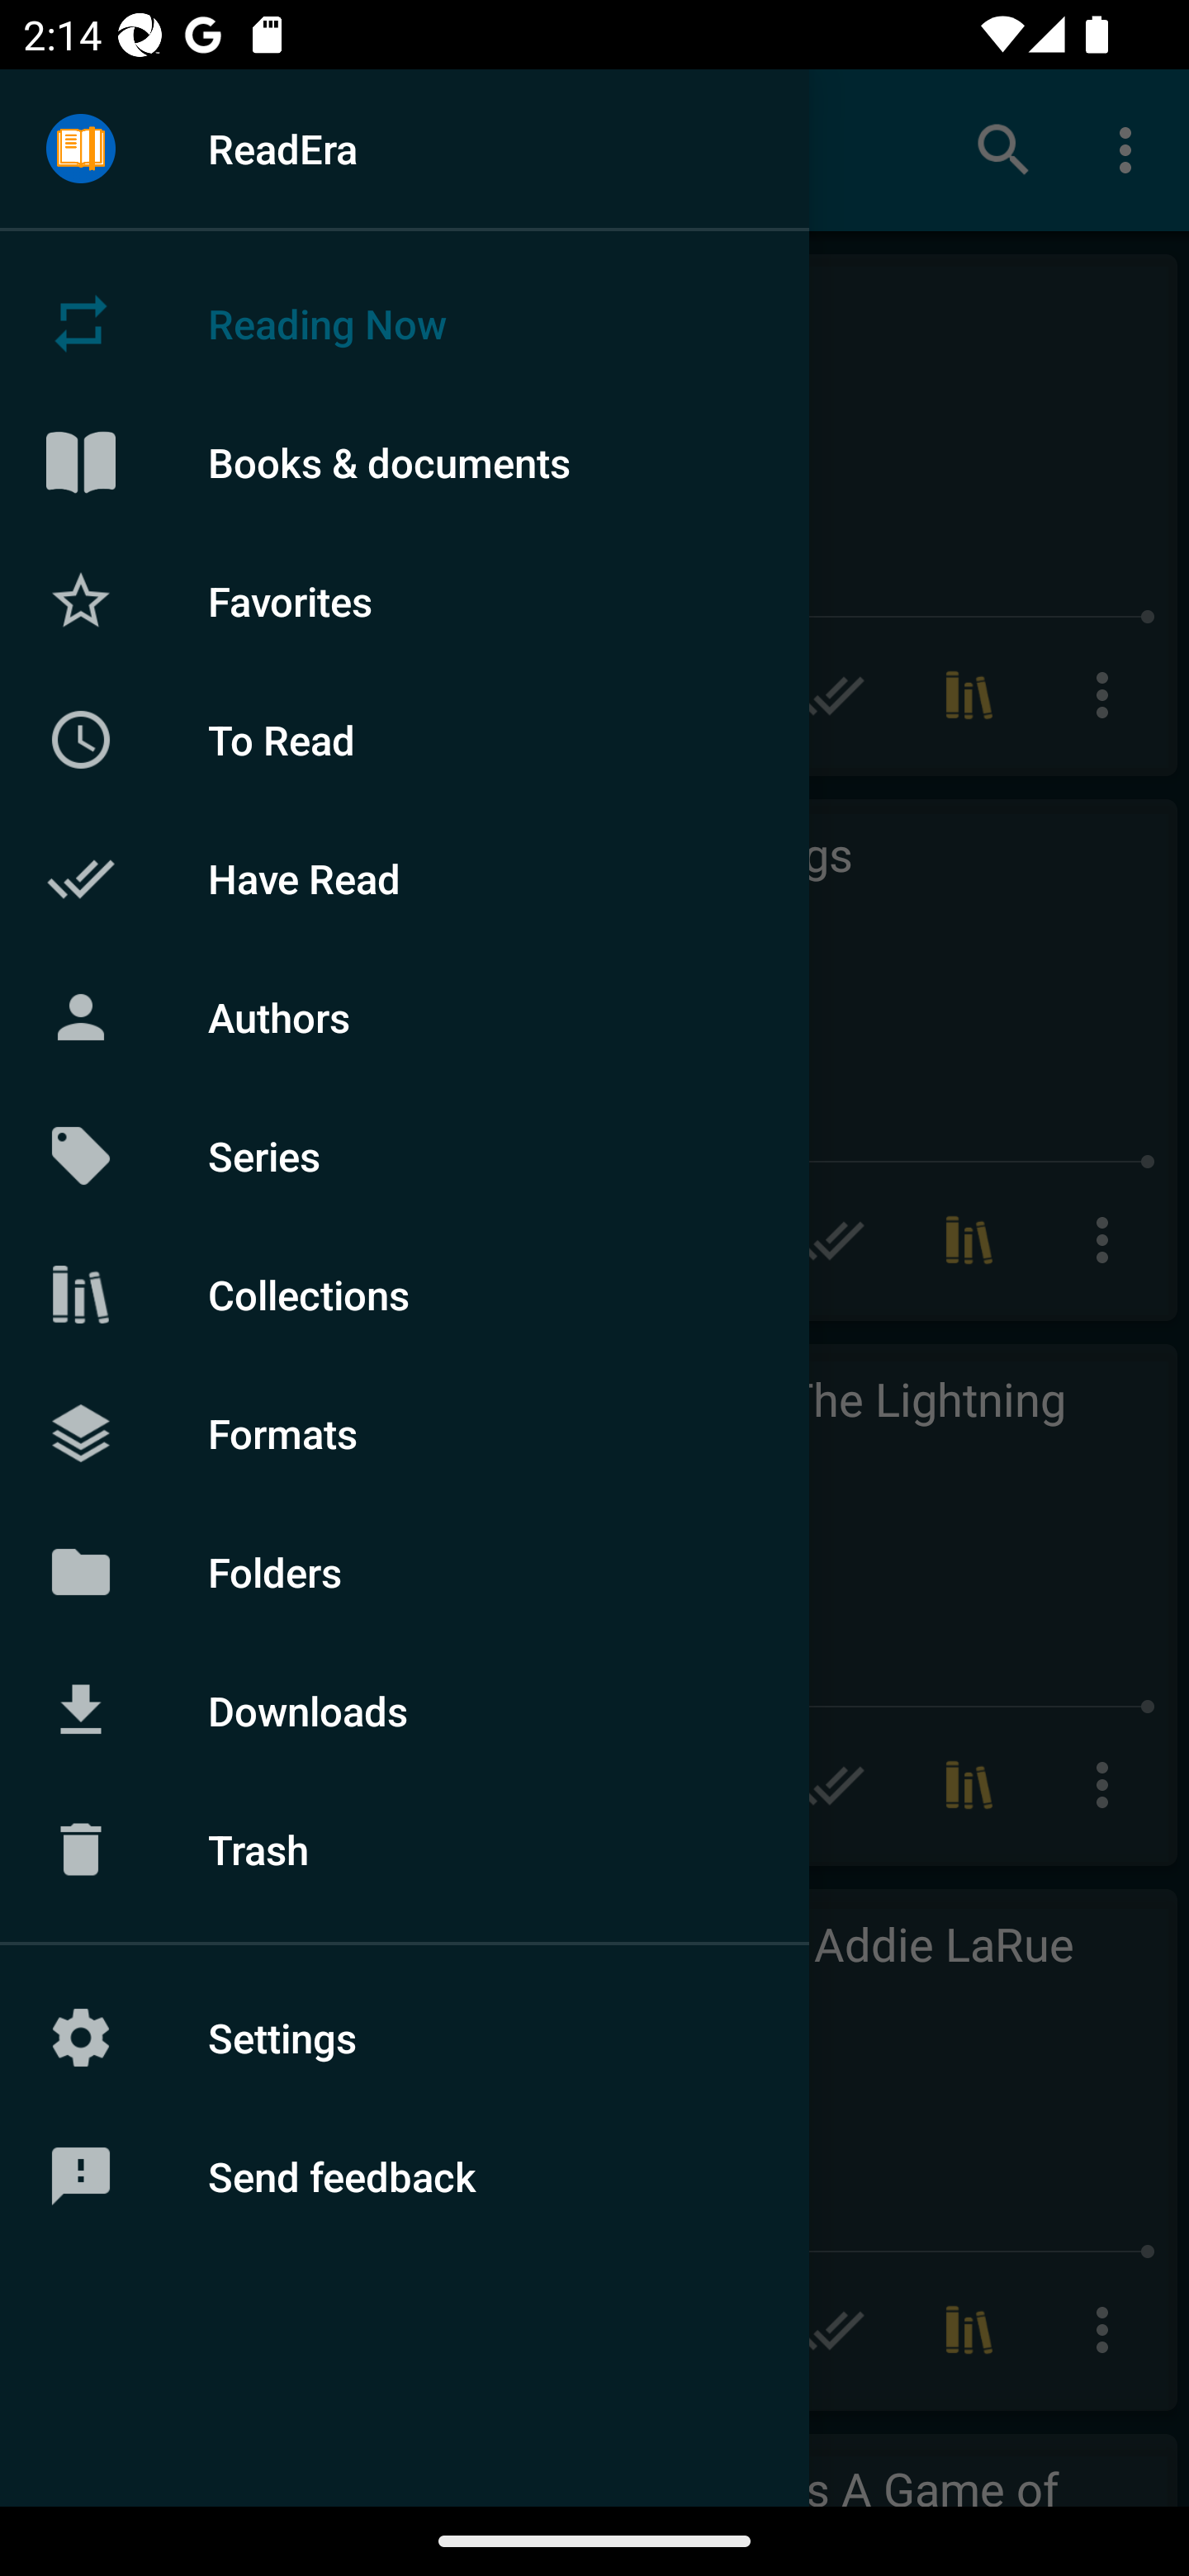 The image size is (1189, 2576). I want to click on Search books & documents, so click(1004, 149).